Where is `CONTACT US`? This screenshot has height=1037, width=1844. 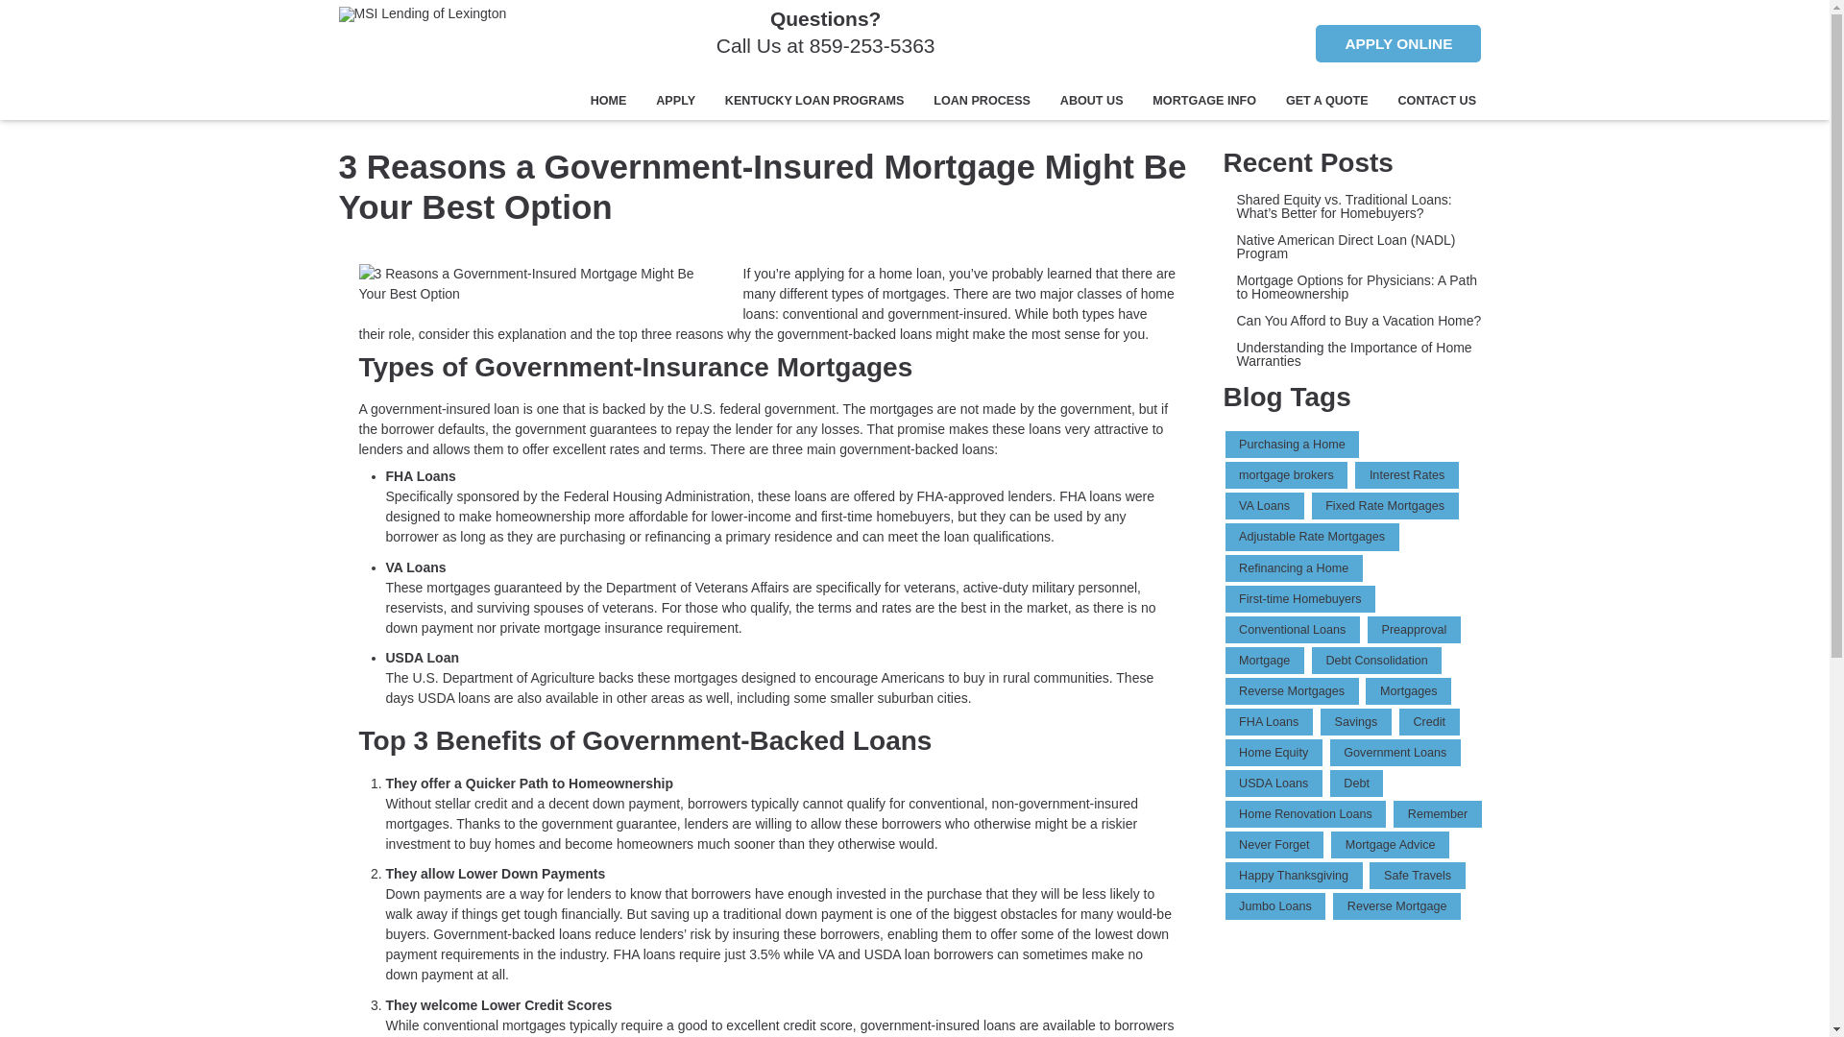
CONTACT US is located at coordinates (1437, 102).